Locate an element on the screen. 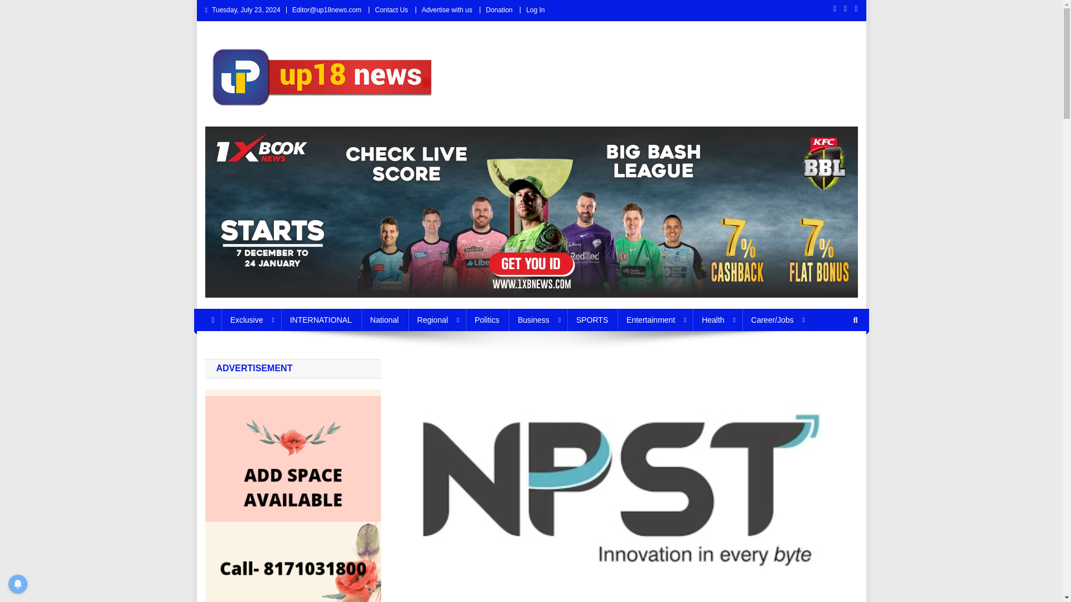 The height and width of the screenshot is (602, 1071). Entertainment is located at coordinates (655, 320).